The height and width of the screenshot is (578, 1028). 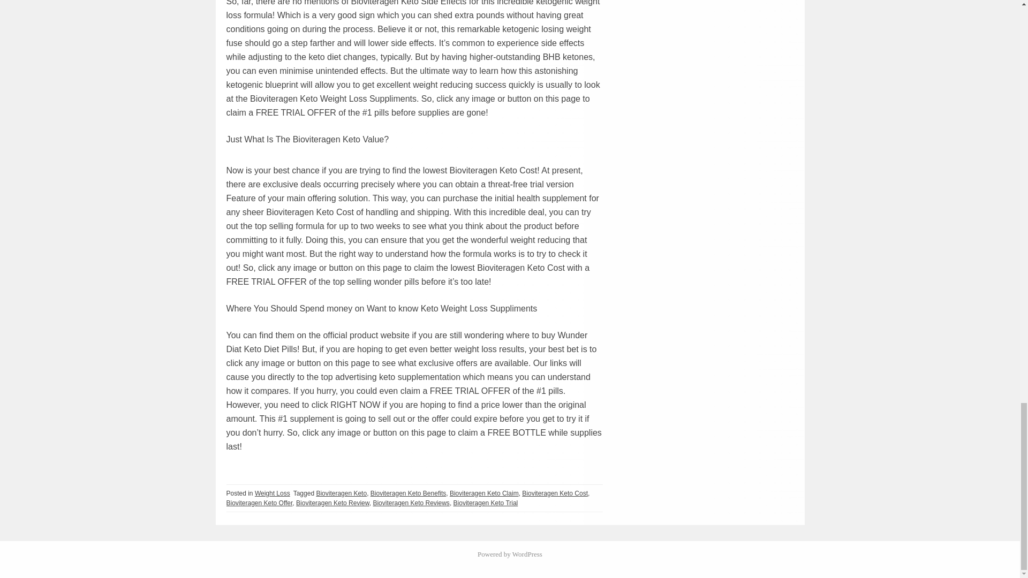 I want to click on Bioviteragen Keto Offer, so click(x=259, y=503).